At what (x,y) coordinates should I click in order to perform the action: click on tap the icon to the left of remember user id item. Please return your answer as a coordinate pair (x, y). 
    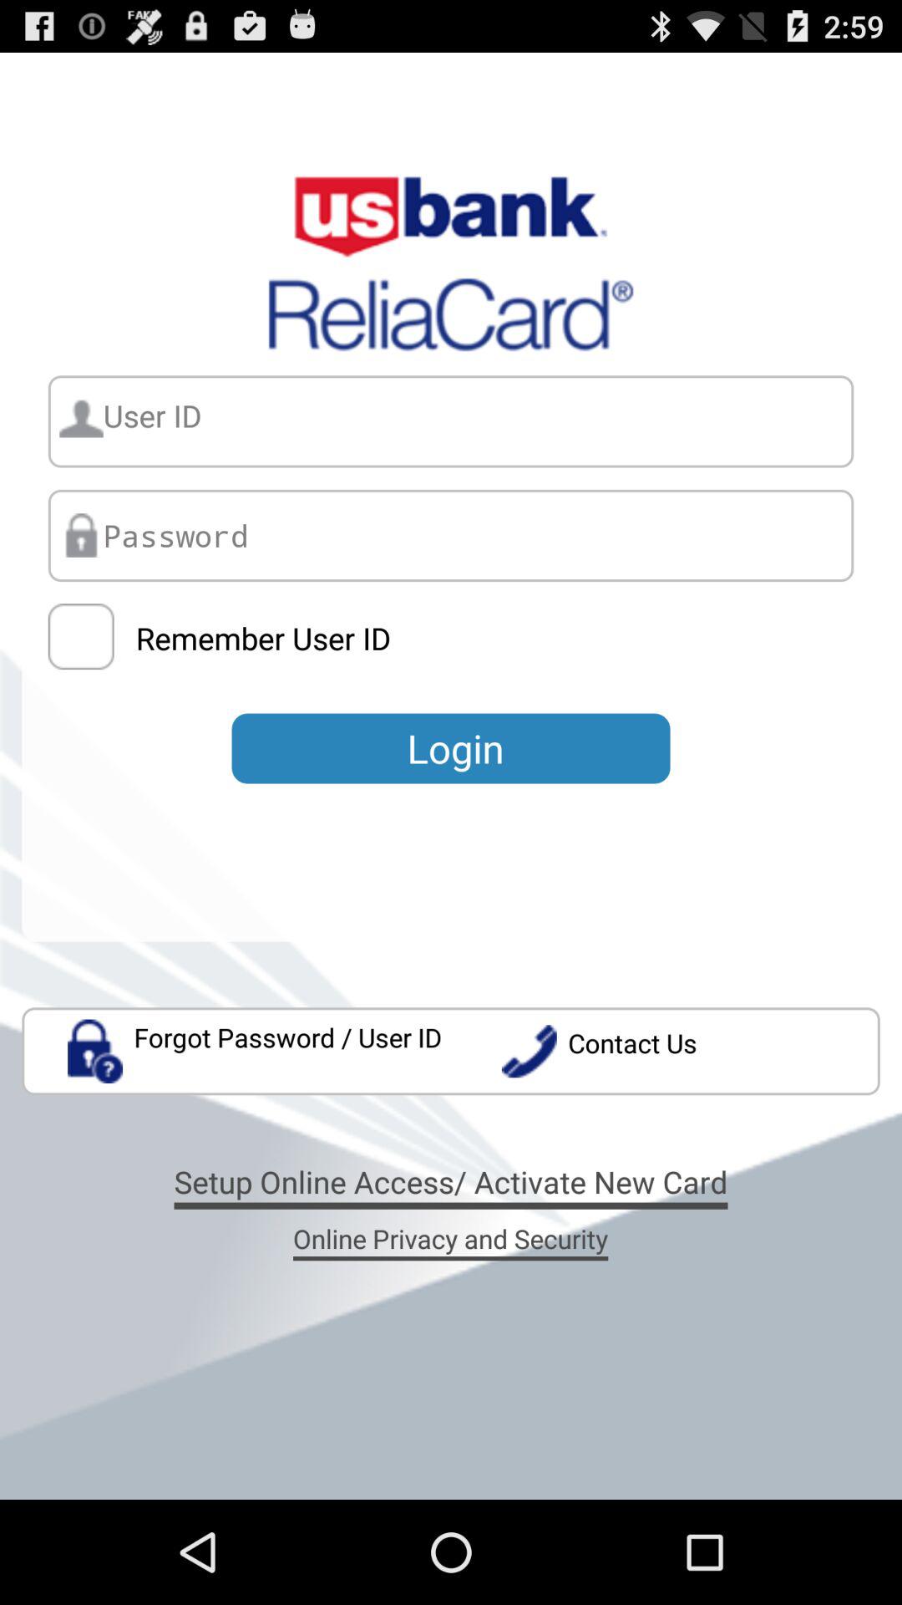
    Looking at the image, I should click on (80, 637).